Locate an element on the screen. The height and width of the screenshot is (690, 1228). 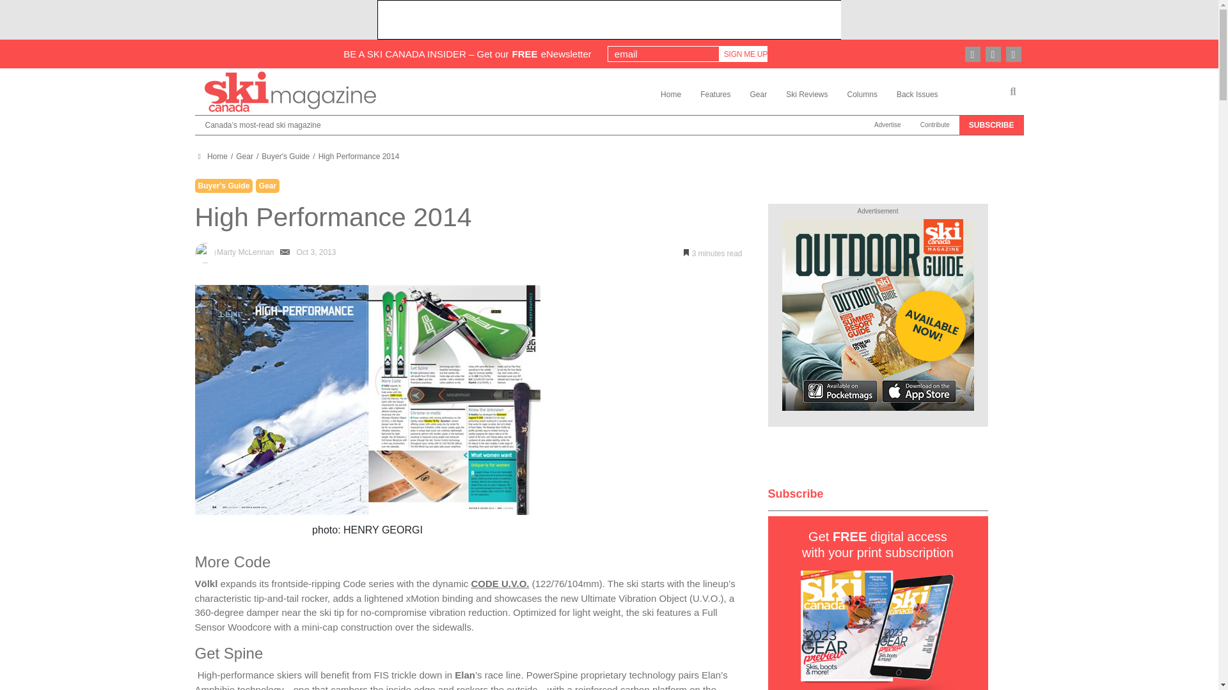
click to enlarge is located at coordinates (367, 400).